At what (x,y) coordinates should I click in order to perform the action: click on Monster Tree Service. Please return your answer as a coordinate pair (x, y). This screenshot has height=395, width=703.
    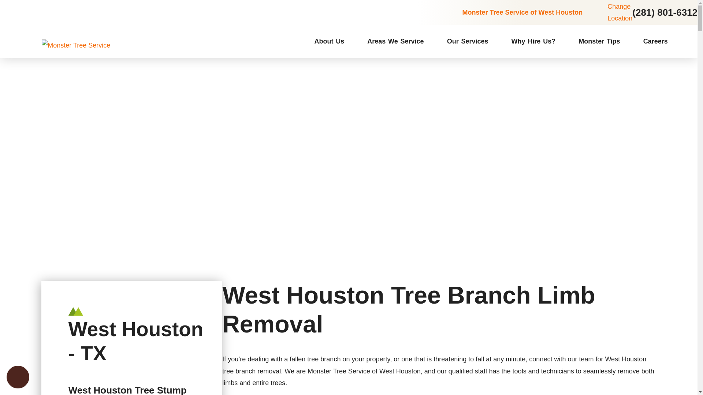
    Looking at the image, I should click on (97, 45).